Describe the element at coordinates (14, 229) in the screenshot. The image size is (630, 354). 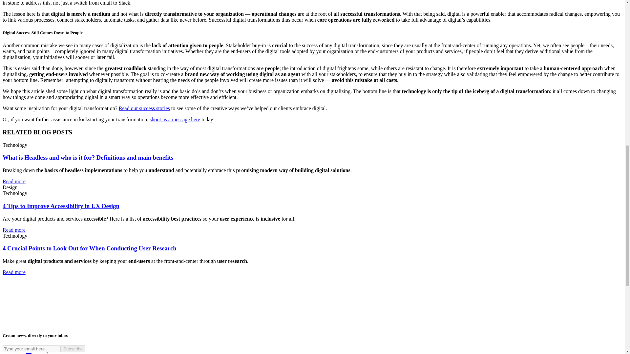
I see `Read more` at that location.